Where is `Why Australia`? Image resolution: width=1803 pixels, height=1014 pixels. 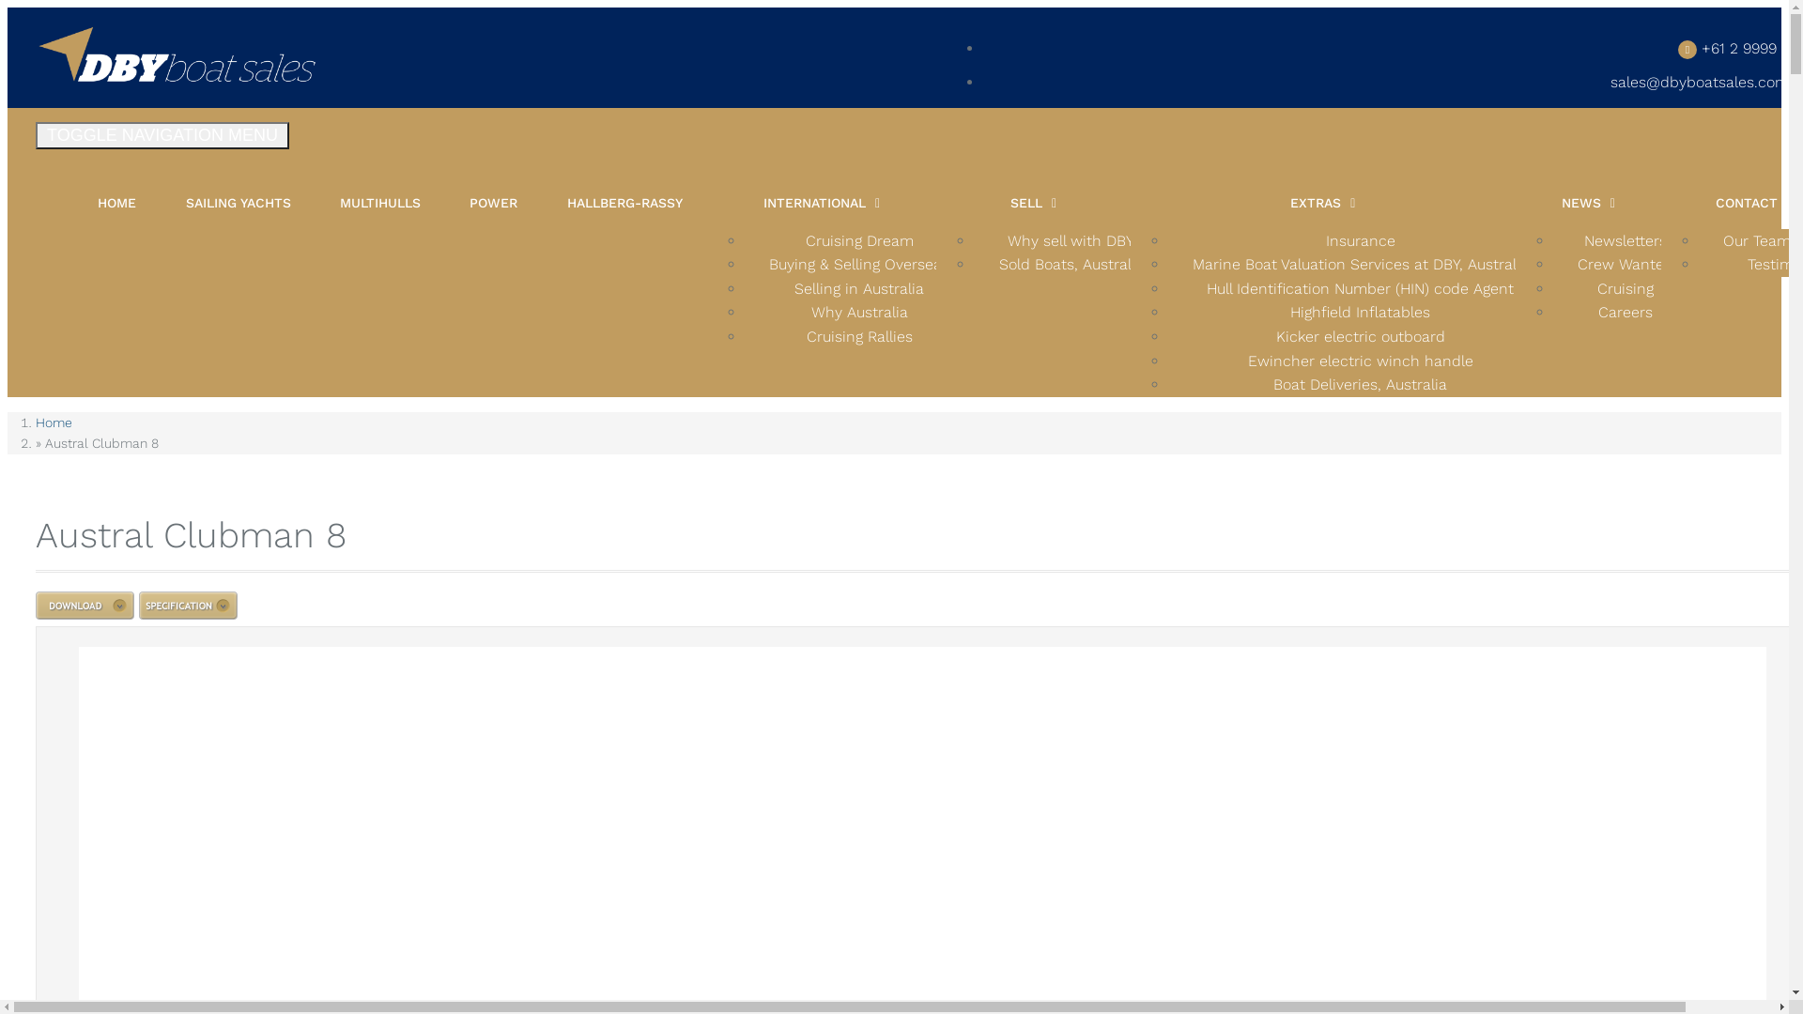 Why Australia is located at coordinates (860, 312).